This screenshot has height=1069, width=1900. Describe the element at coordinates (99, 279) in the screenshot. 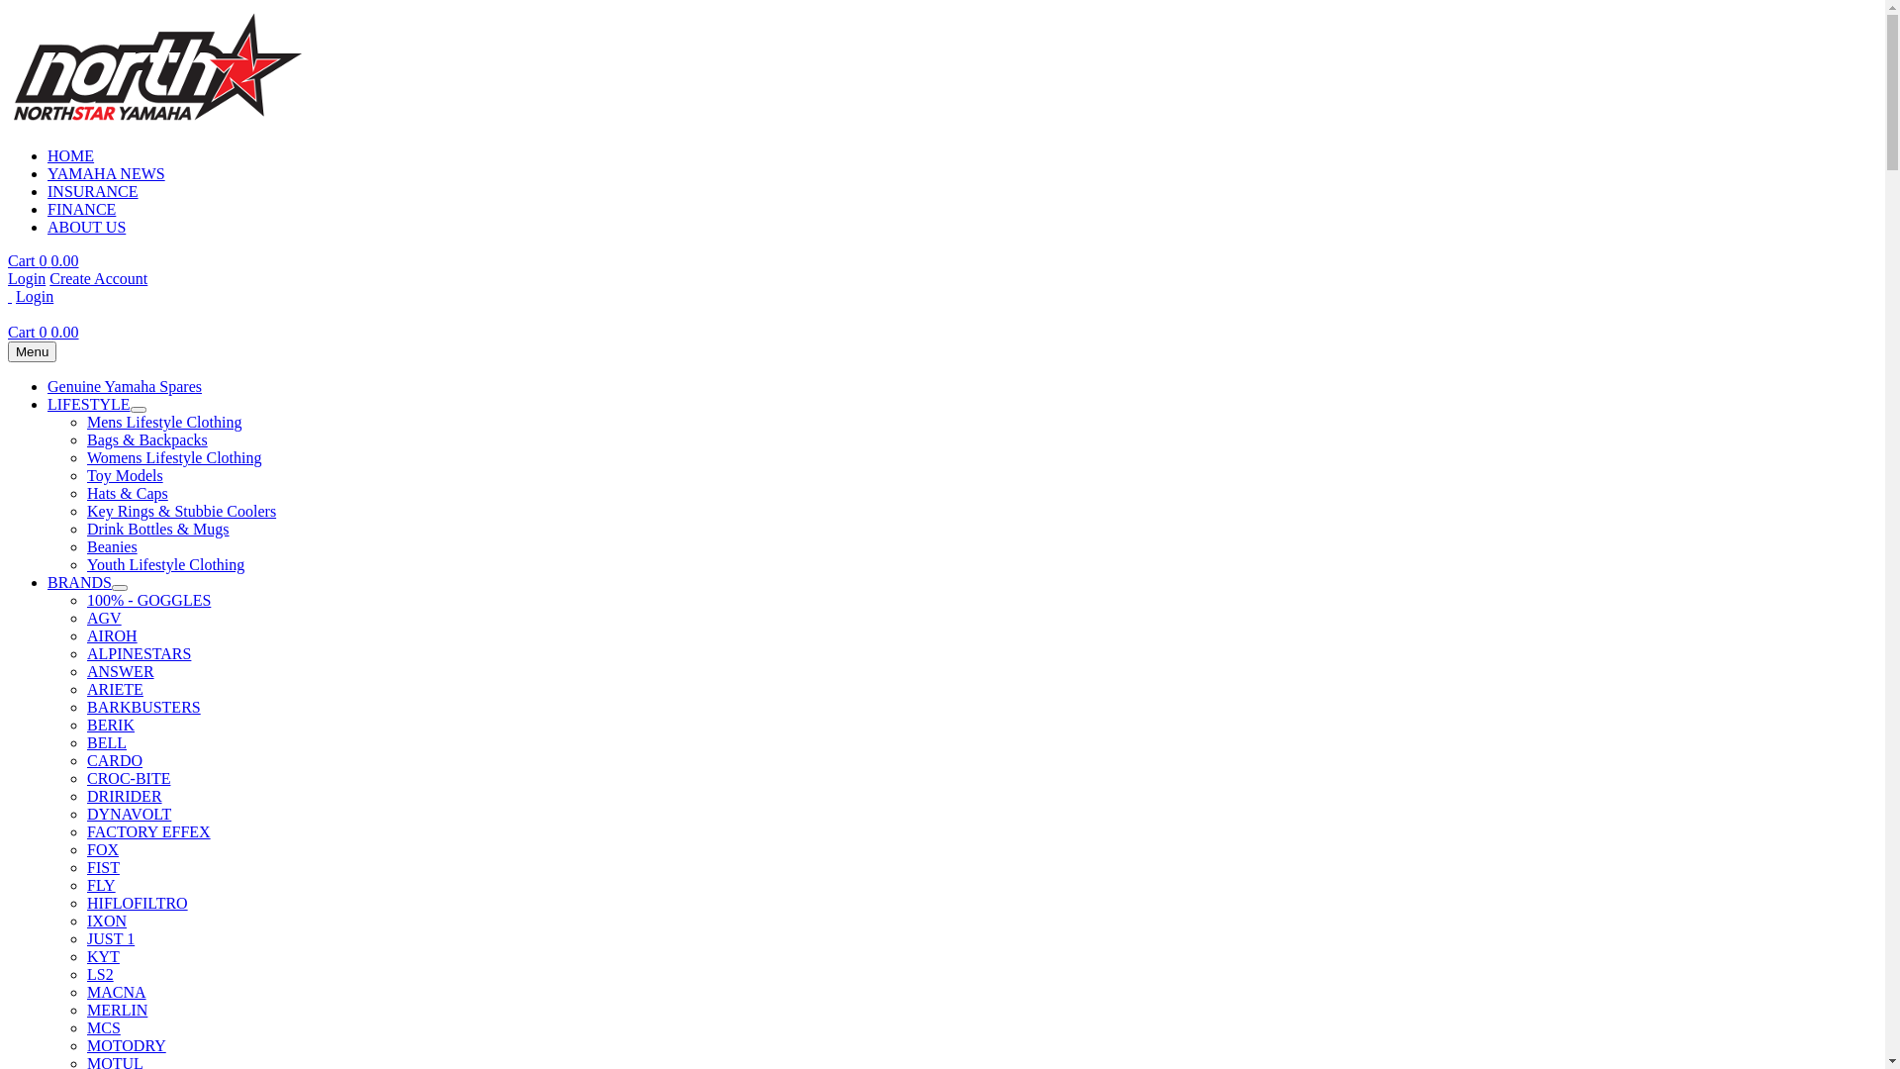

I see `Create Account` at that location.